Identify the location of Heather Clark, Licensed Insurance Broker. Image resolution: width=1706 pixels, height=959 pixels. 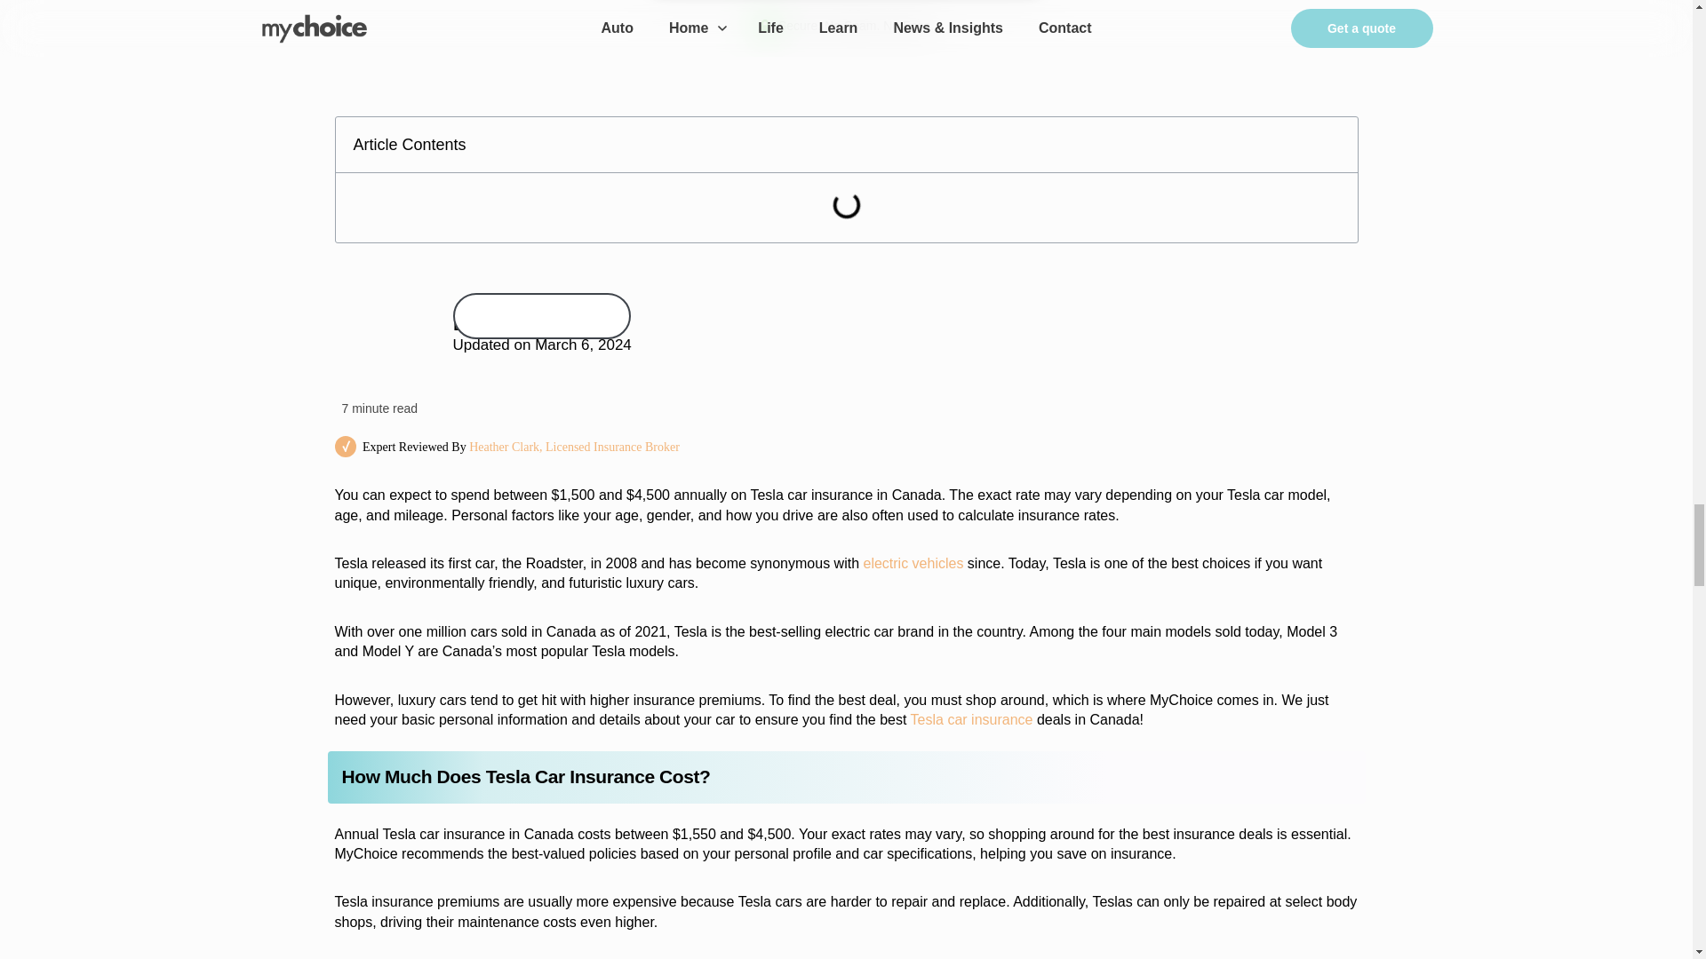
(574, 446).